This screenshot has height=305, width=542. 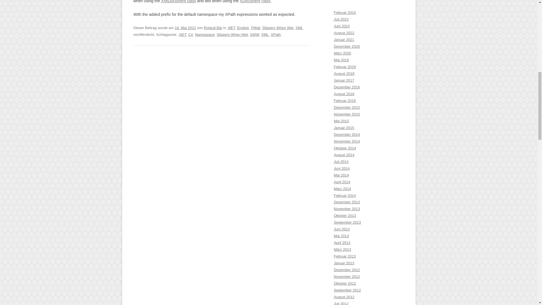 I want to click on XML, so click(x=299, y=28).